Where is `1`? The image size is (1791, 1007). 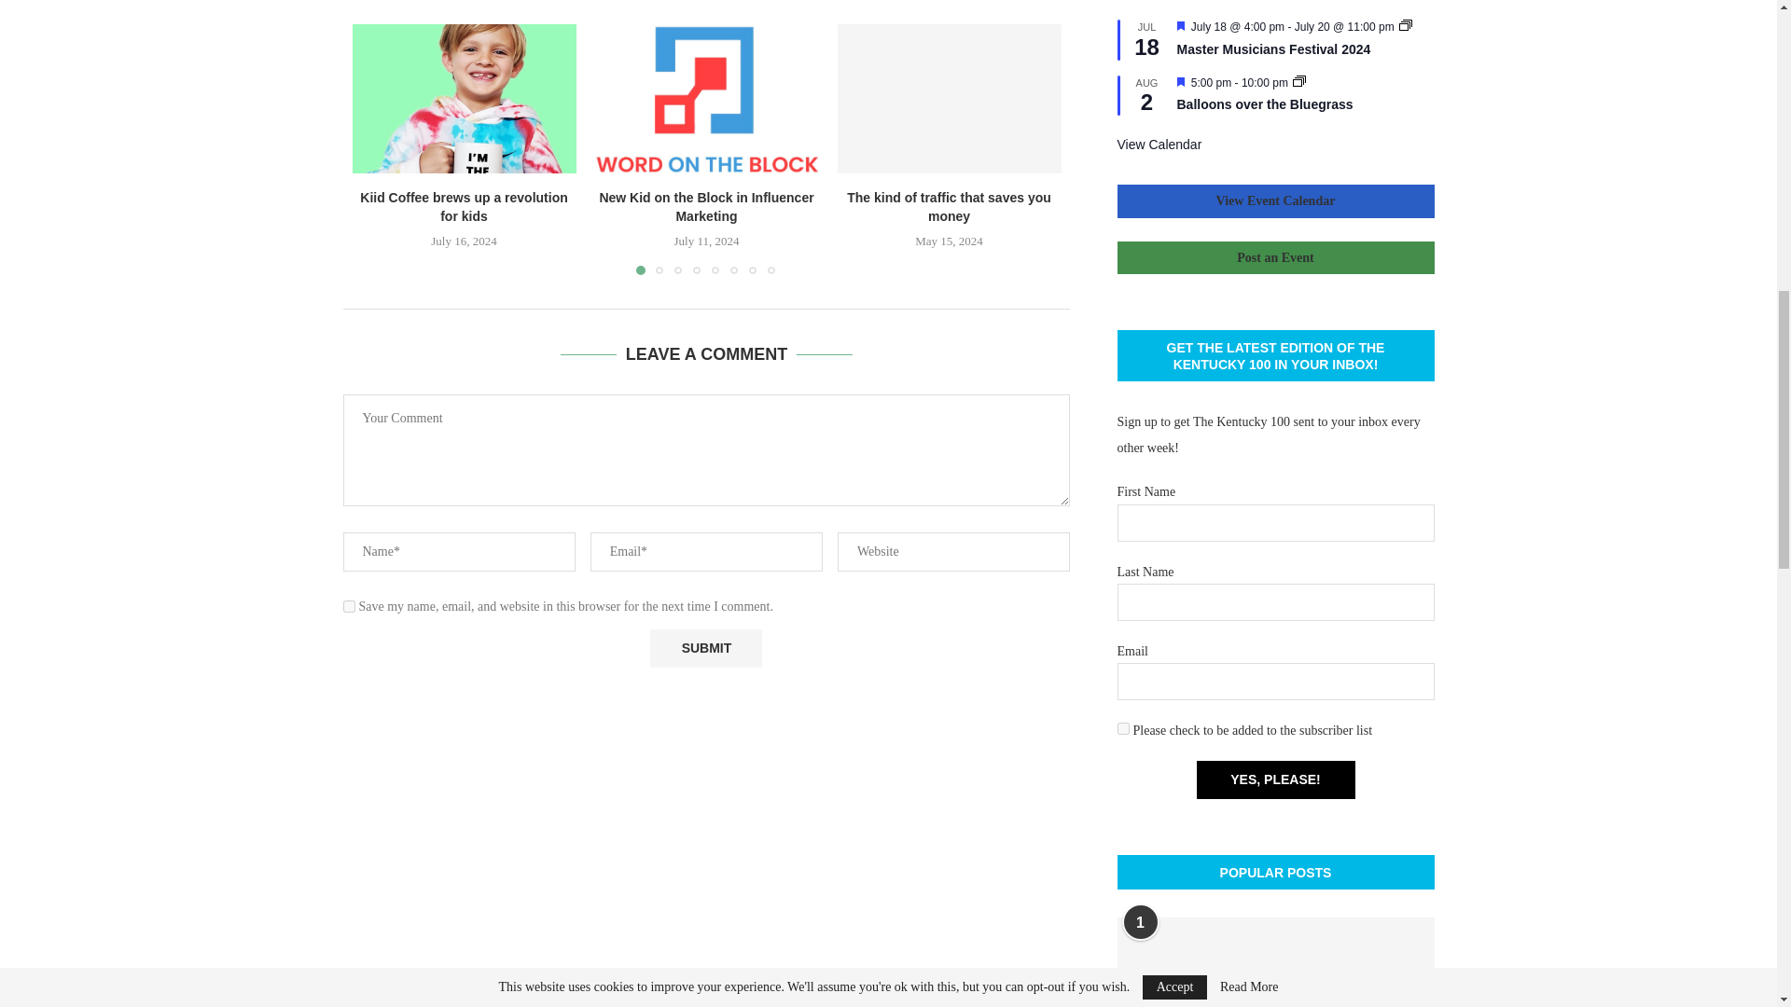
1 is located at coordinates (1123, 729).